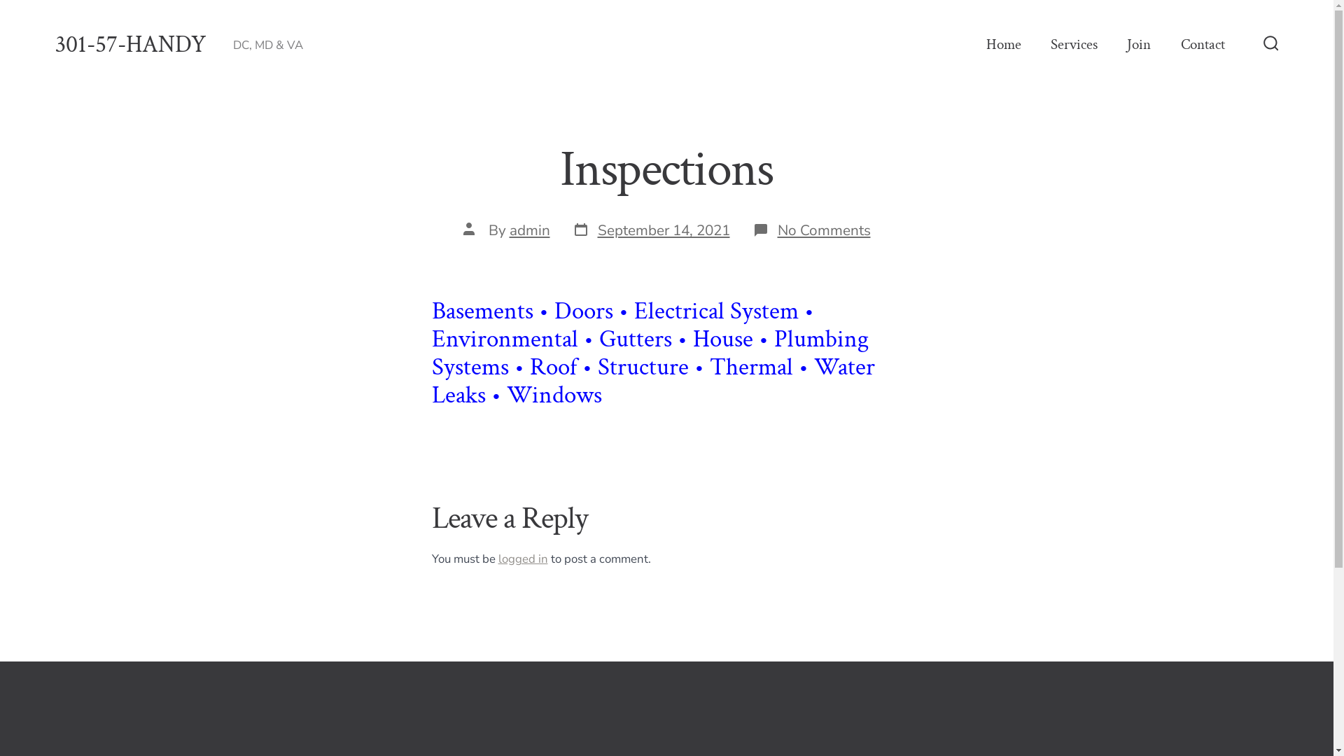 The width and height of the screenshot is (1344, 756). Describe the element at coordinates (1139, 45) in the screenshot. I see `Join` at that location.